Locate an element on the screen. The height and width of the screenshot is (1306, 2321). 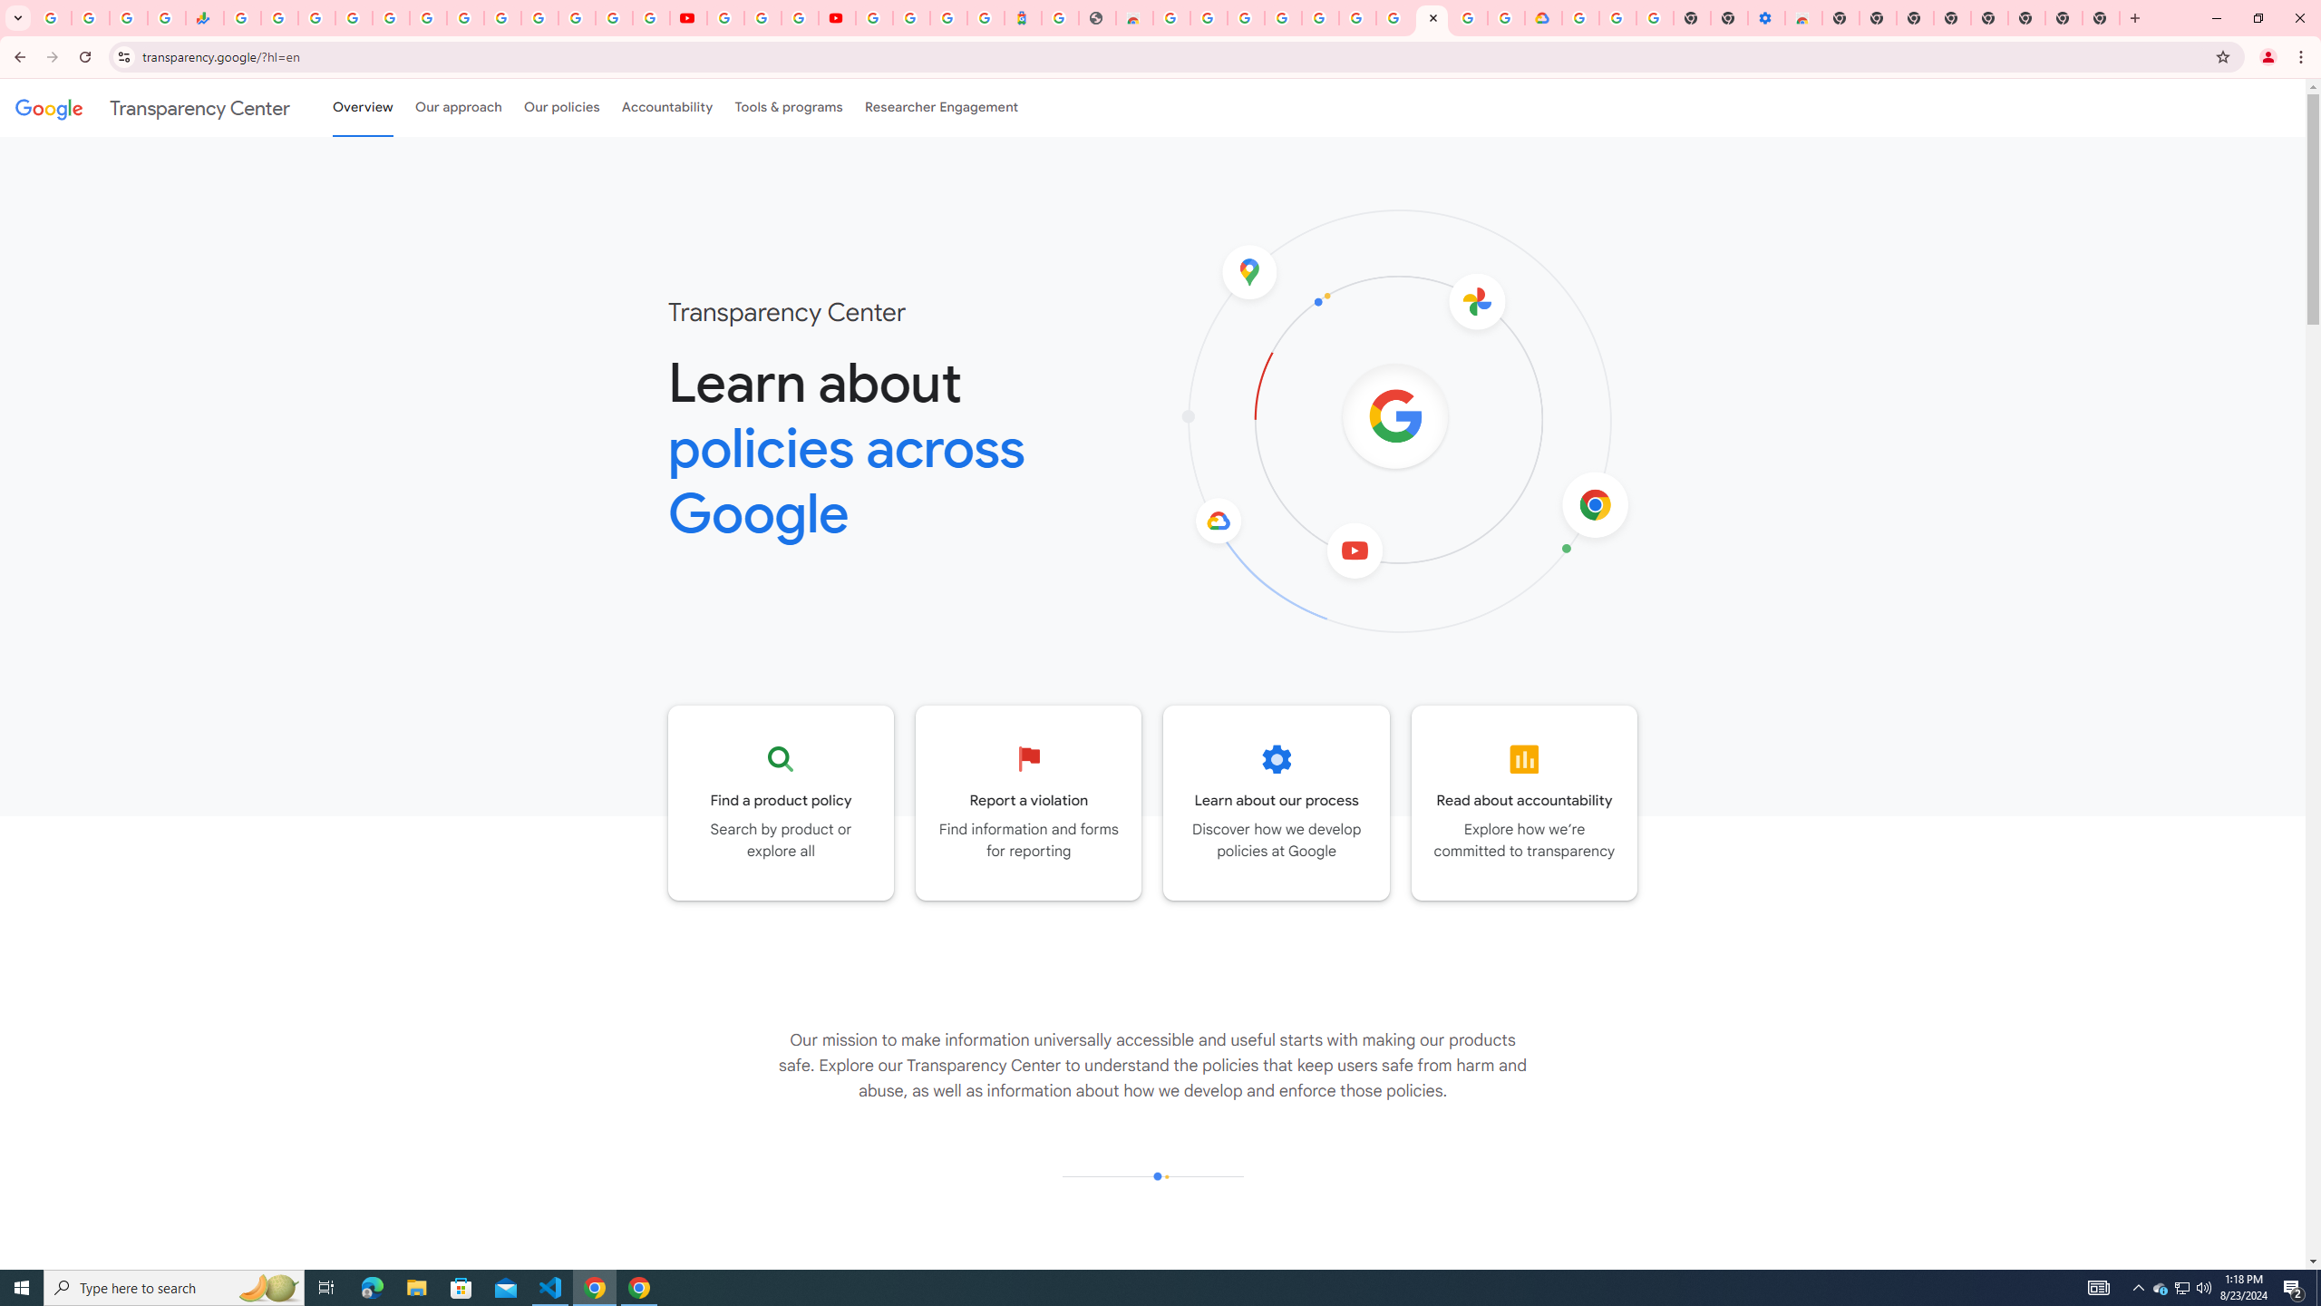
YouTube is located at coordinates (502, 18).